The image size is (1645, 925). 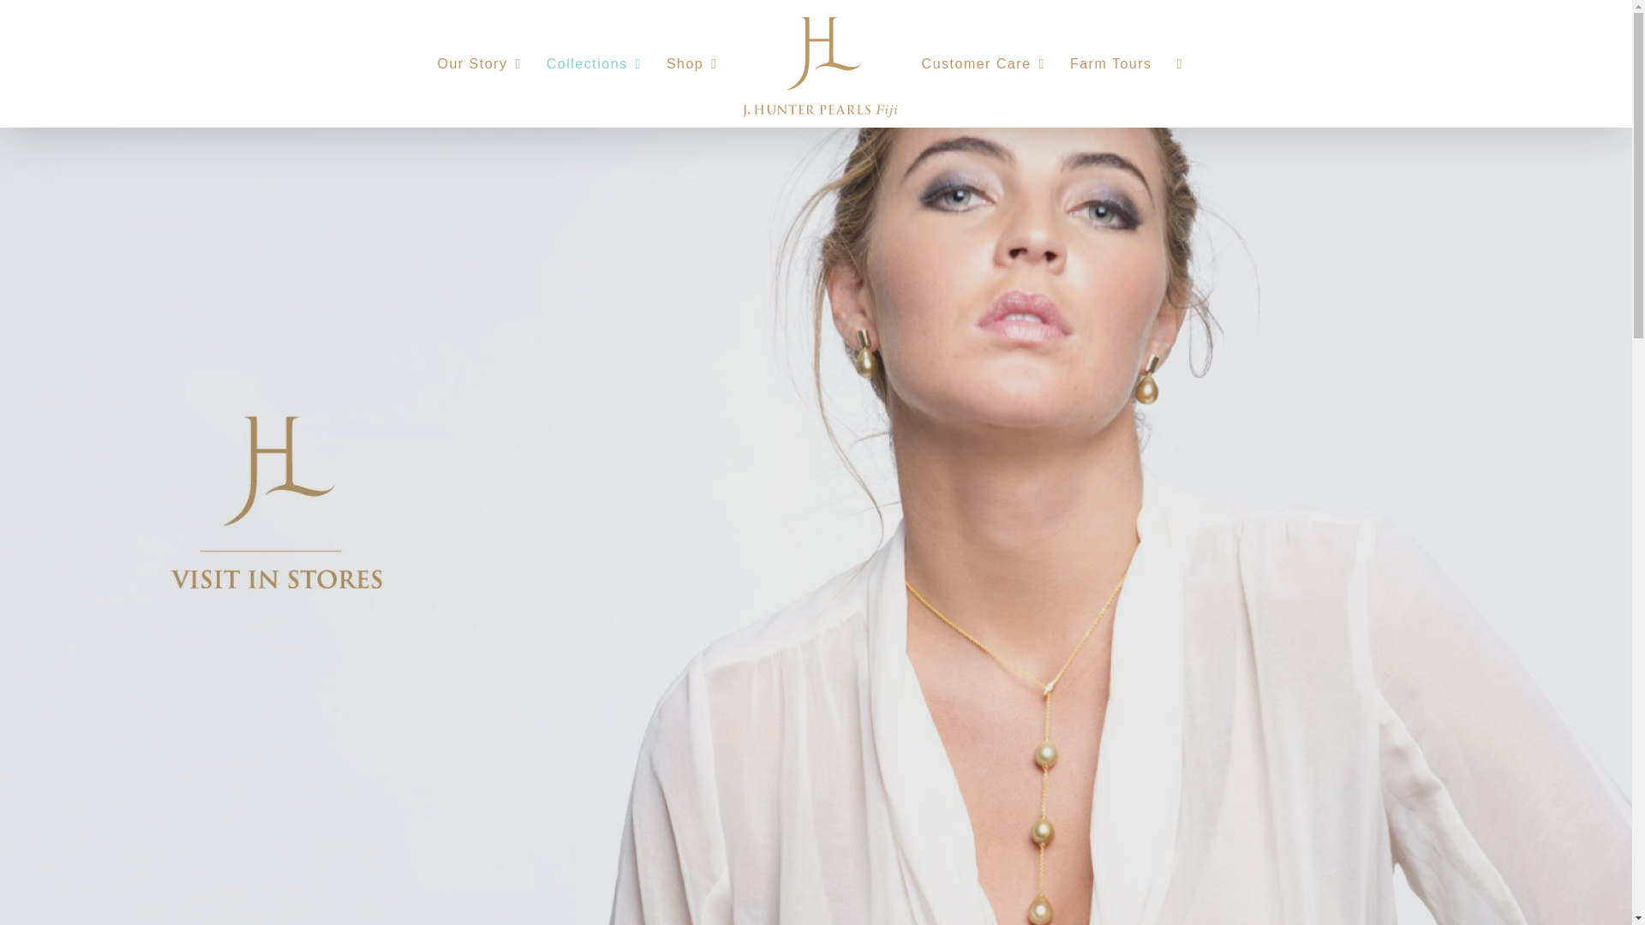 I want to click on Collections, so click(x=593, y=63).